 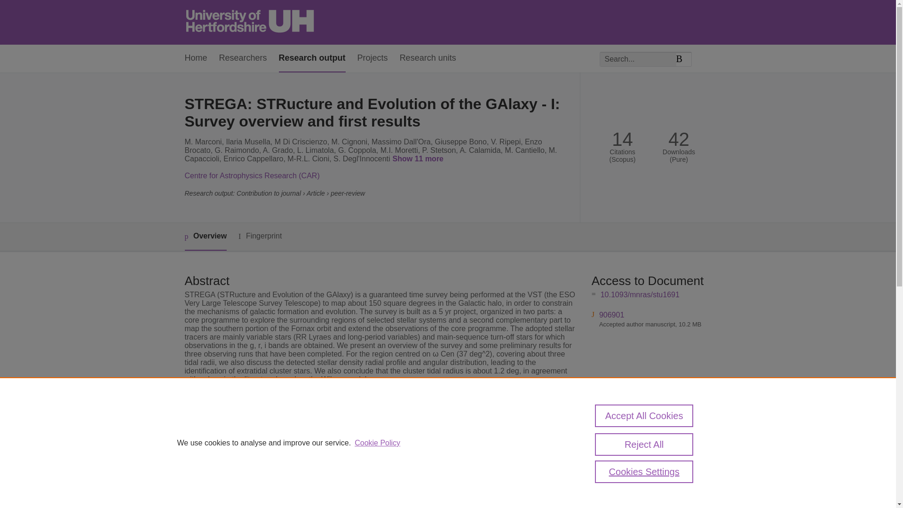 What do you see at coordinates (372, 58) in the screenshot?
I see `Projects` at bounding box center [372, 58].